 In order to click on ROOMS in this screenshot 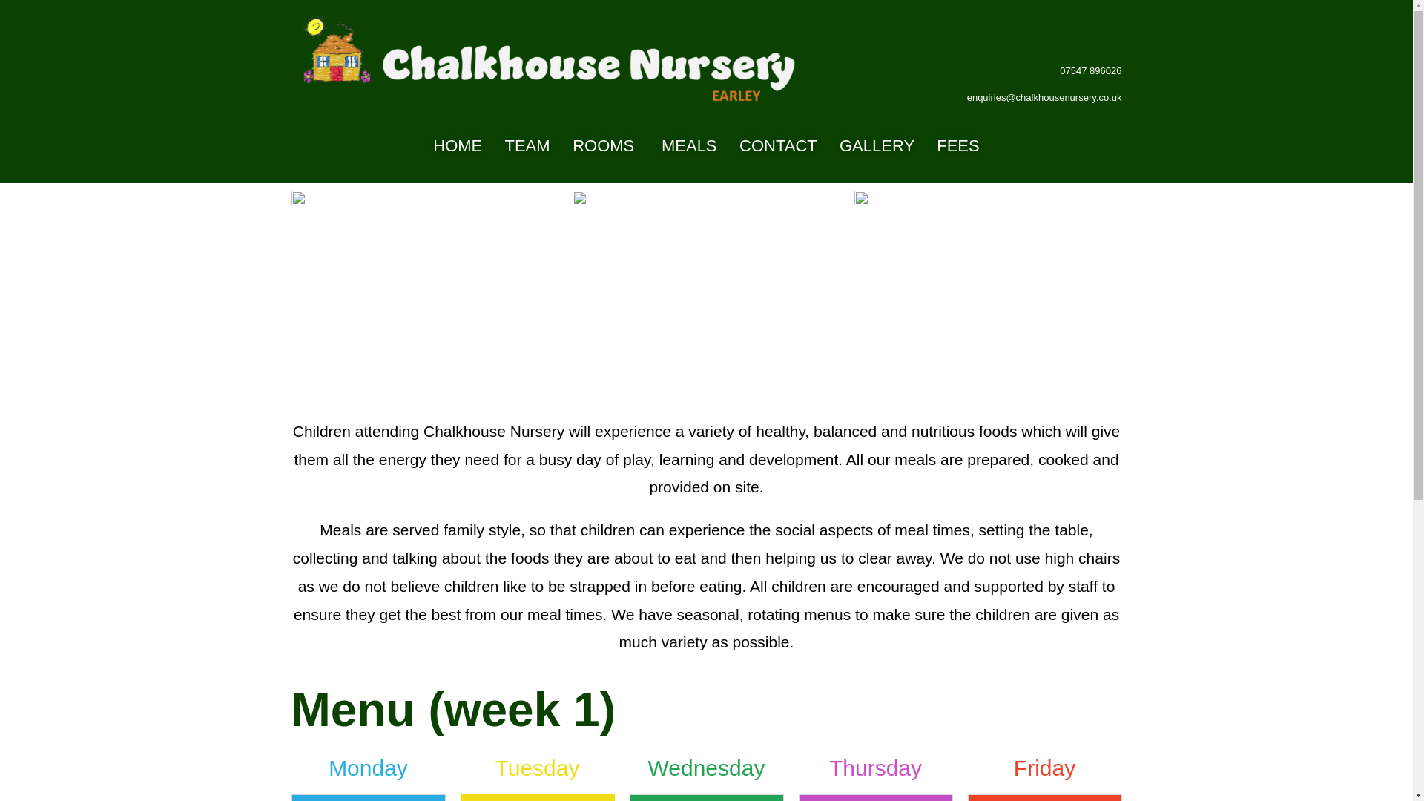, I will do `click(602, 145)`.